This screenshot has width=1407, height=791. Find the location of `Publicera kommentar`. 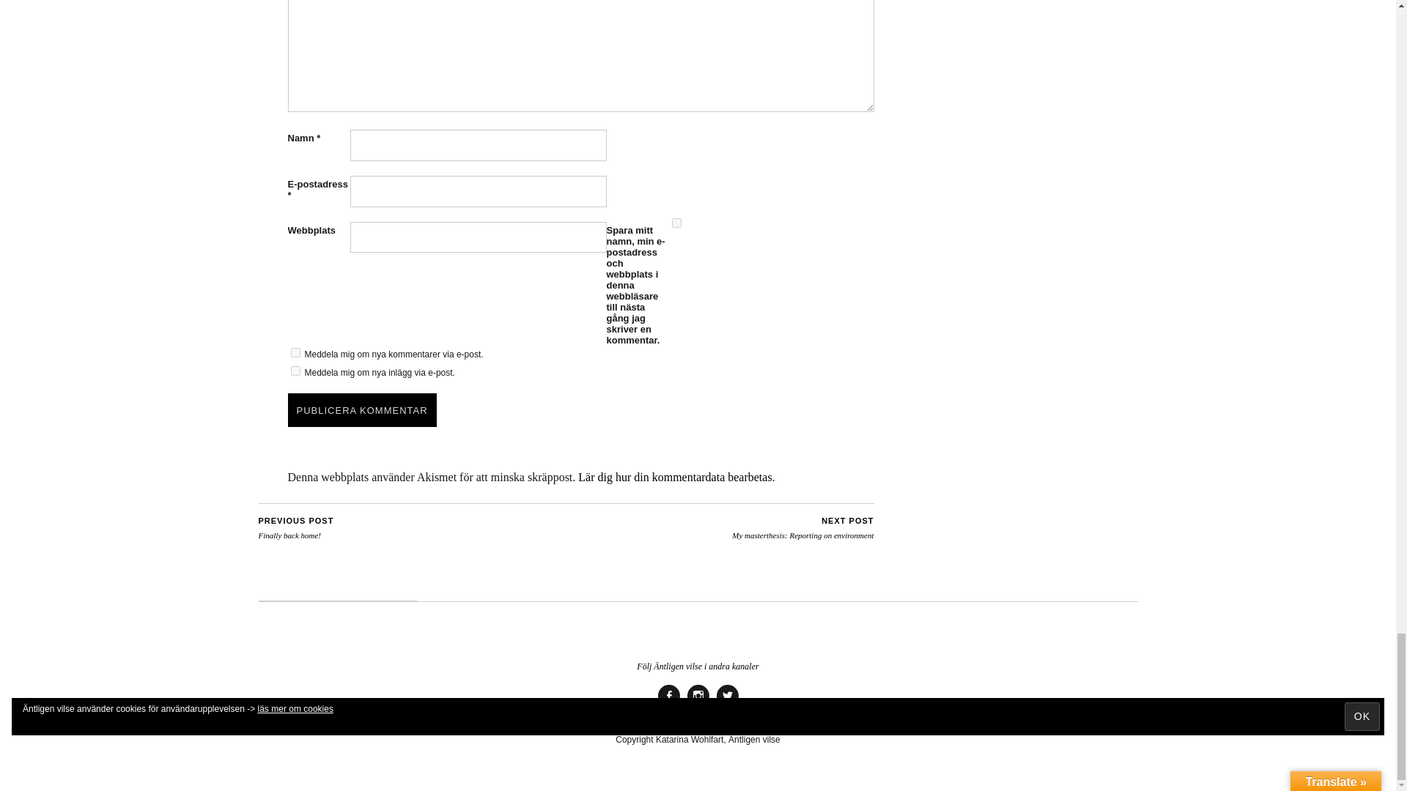

Publicera kommentar is located at coordinates (361, 410).